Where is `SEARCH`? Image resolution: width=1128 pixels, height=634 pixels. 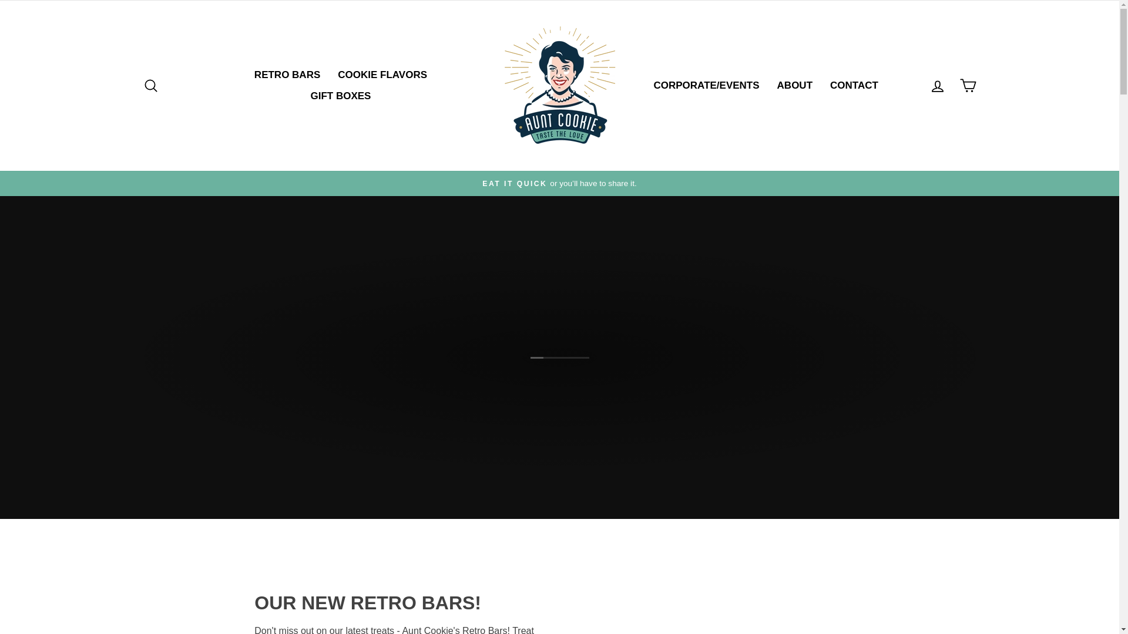
SEARCH is located at coordinates (150, 86).